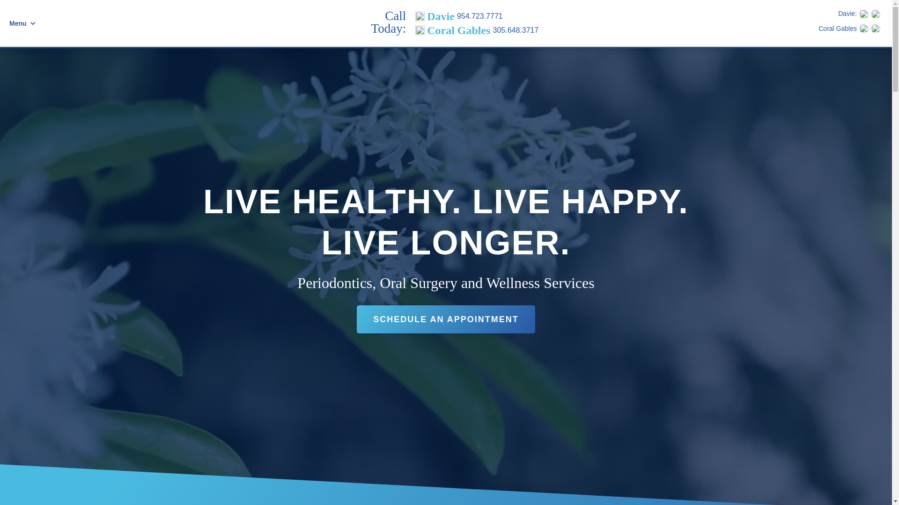  What do you see at coordinates (477, 30) in the screenshot?
I see `Coral Gables
305.648.3717` at bounding box center [477, 30].